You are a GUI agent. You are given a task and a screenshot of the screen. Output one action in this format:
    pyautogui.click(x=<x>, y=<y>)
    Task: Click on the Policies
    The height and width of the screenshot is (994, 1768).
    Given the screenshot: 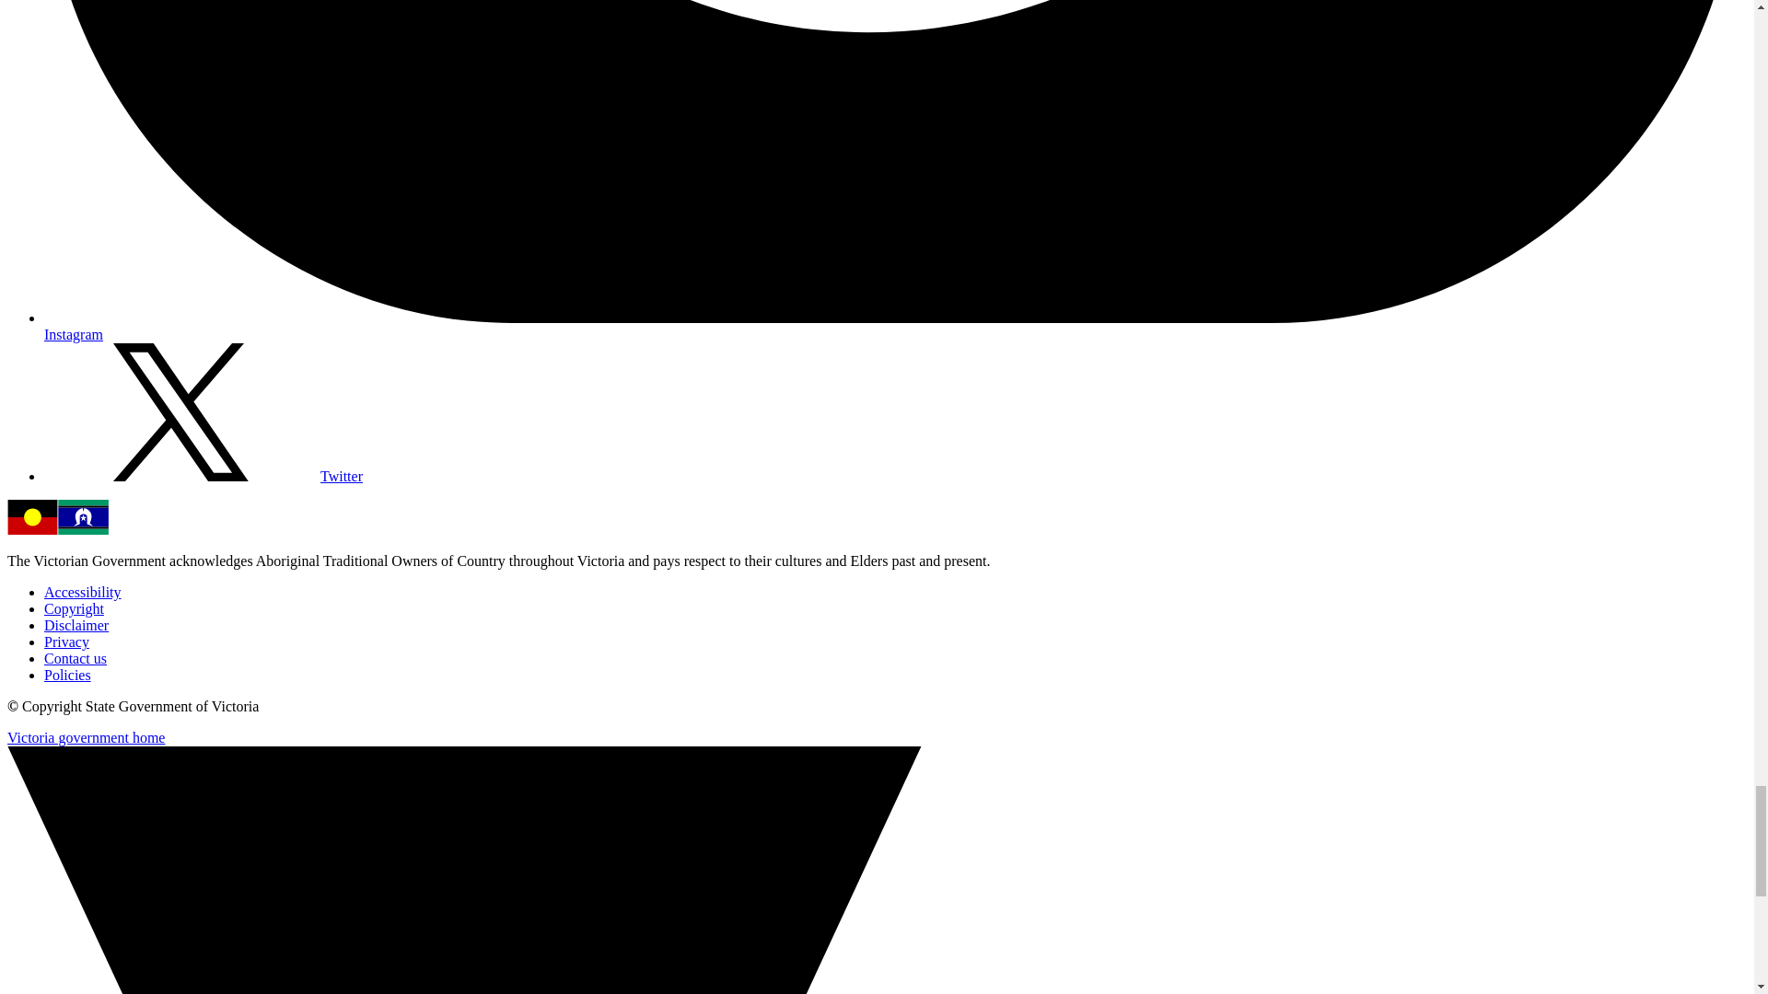 What is the action you would take?
    pyautogui.click(x=68, y=674)
    